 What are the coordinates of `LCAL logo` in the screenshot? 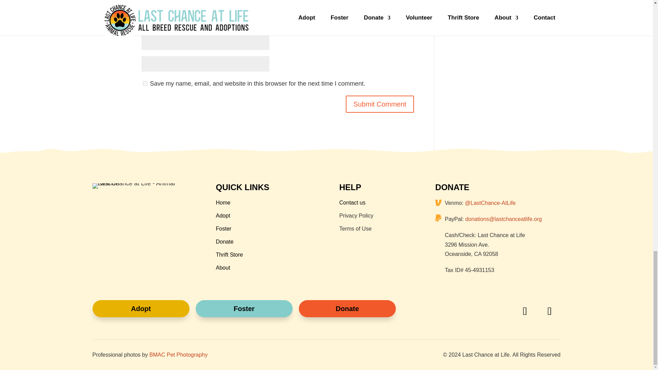 It's located at (136, 186).